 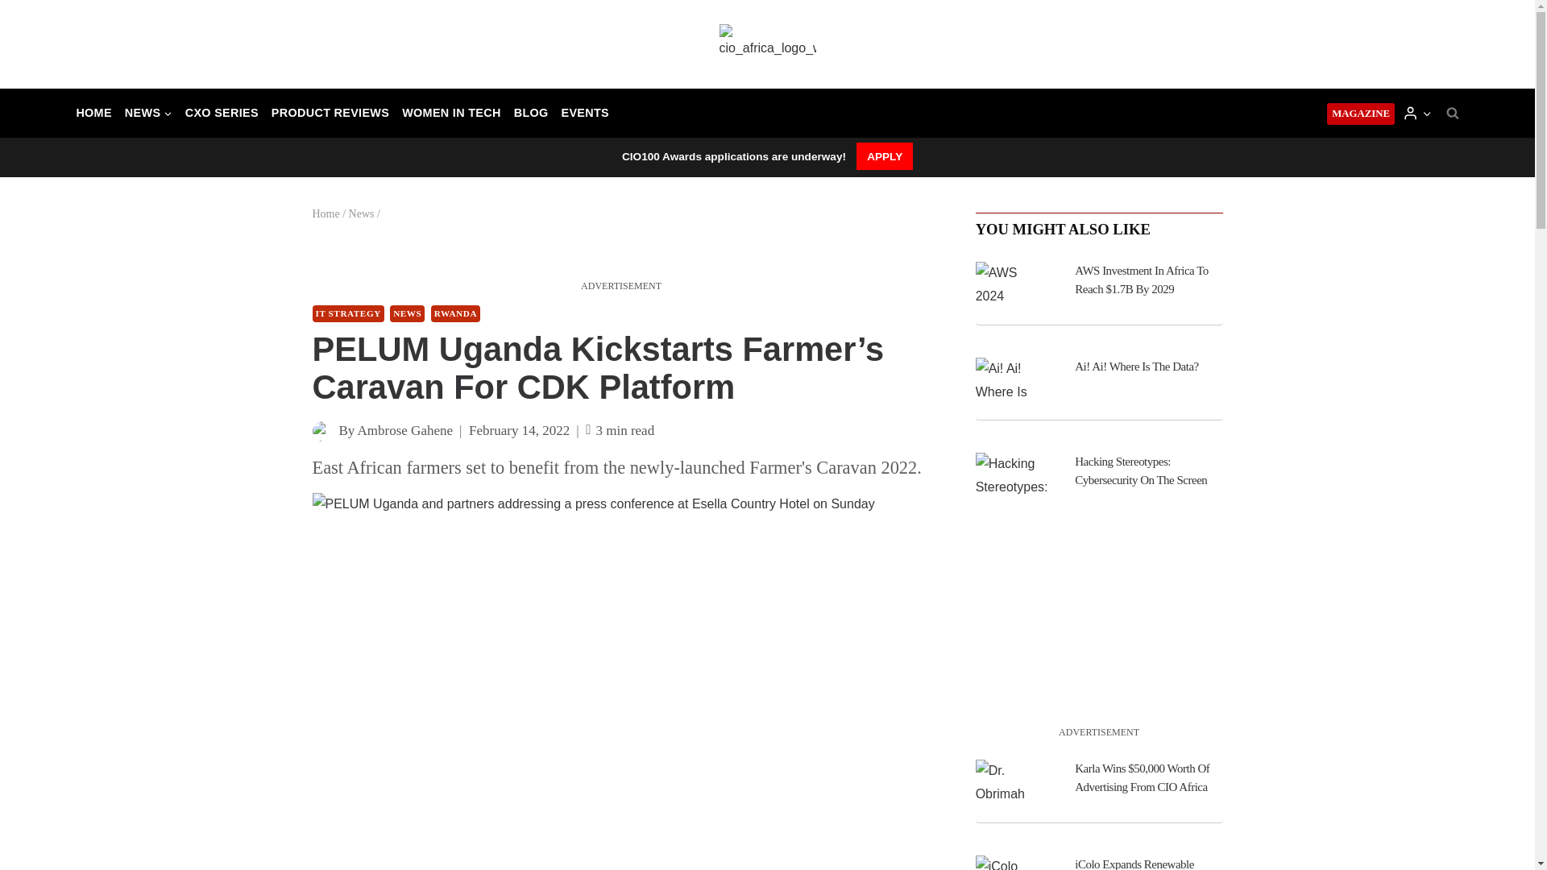 I want to click on WOMEN IN TECH, so click(x=451, y=113).